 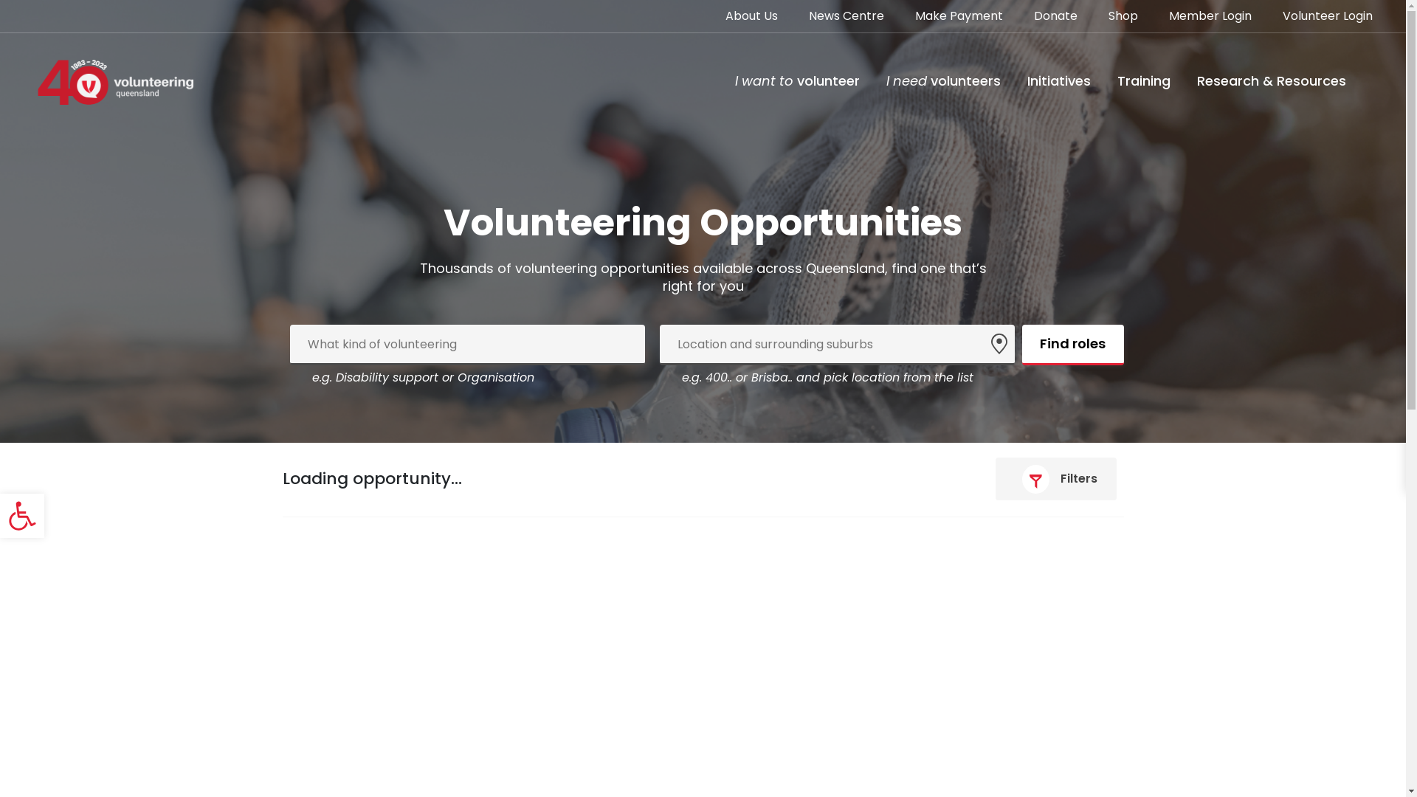 I want to click on Open toolbar
Accessibility Tools, so click(x=22, y=515).